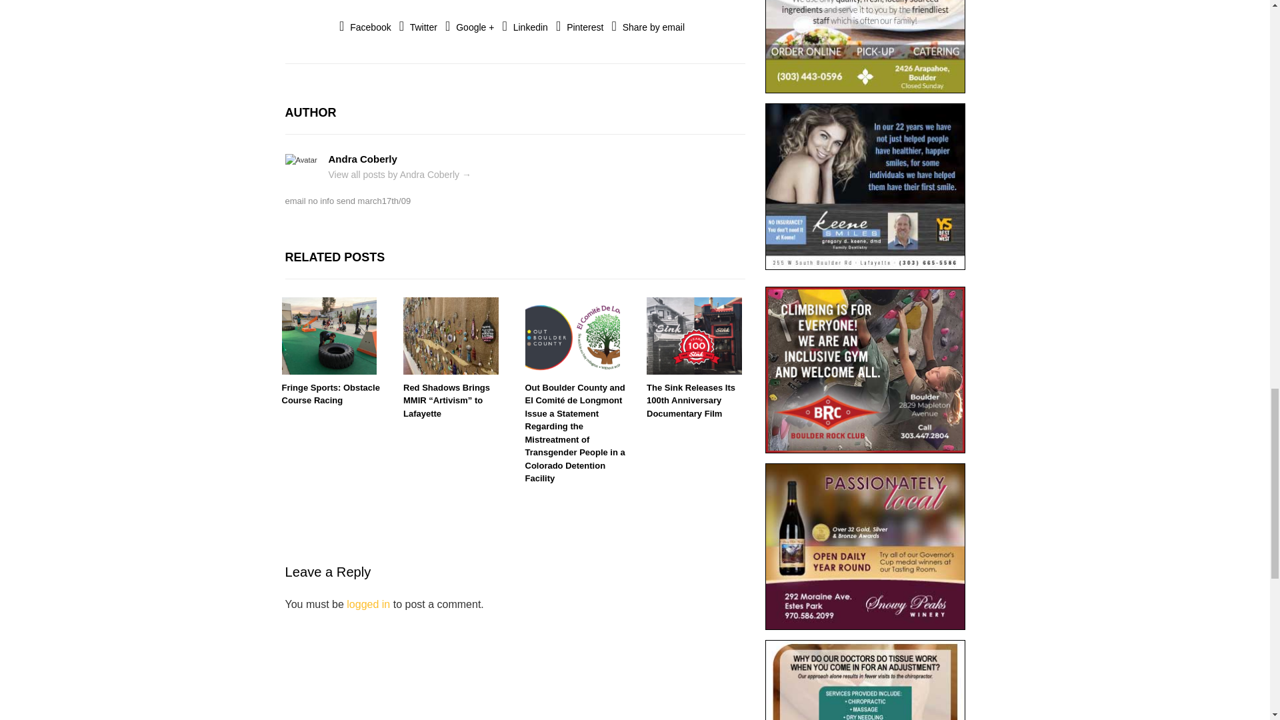 The image size is (1280, 720). I want to click on Share this post on Twitter!, so click(419, 27).